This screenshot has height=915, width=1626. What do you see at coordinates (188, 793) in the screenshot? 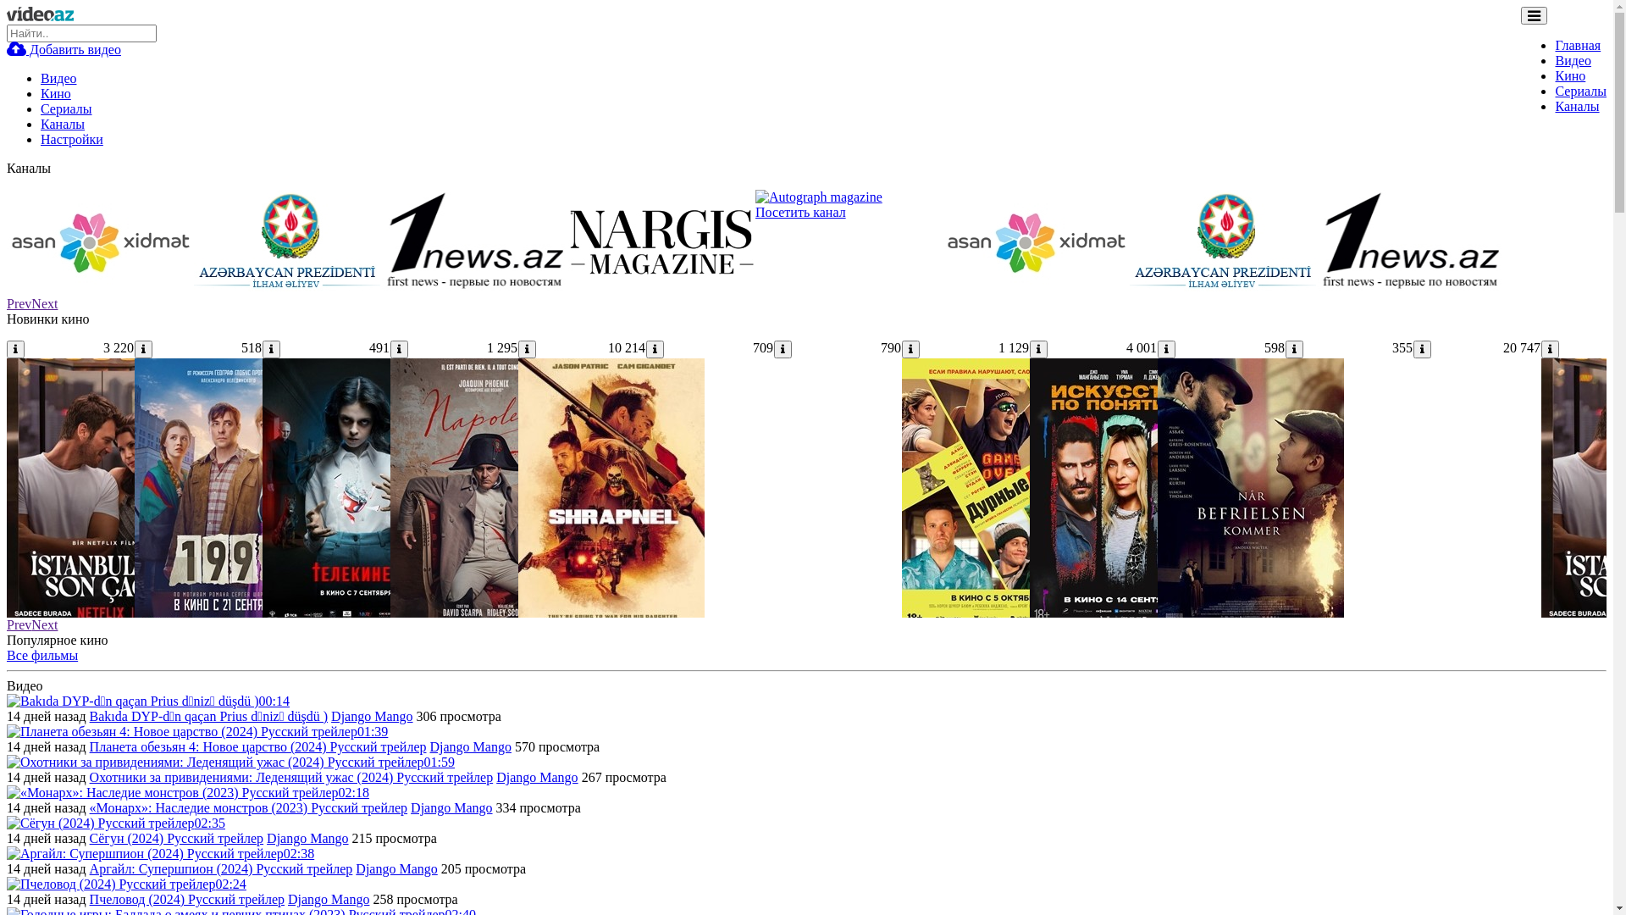
I see `02:18` at bounding box center [188, 793].